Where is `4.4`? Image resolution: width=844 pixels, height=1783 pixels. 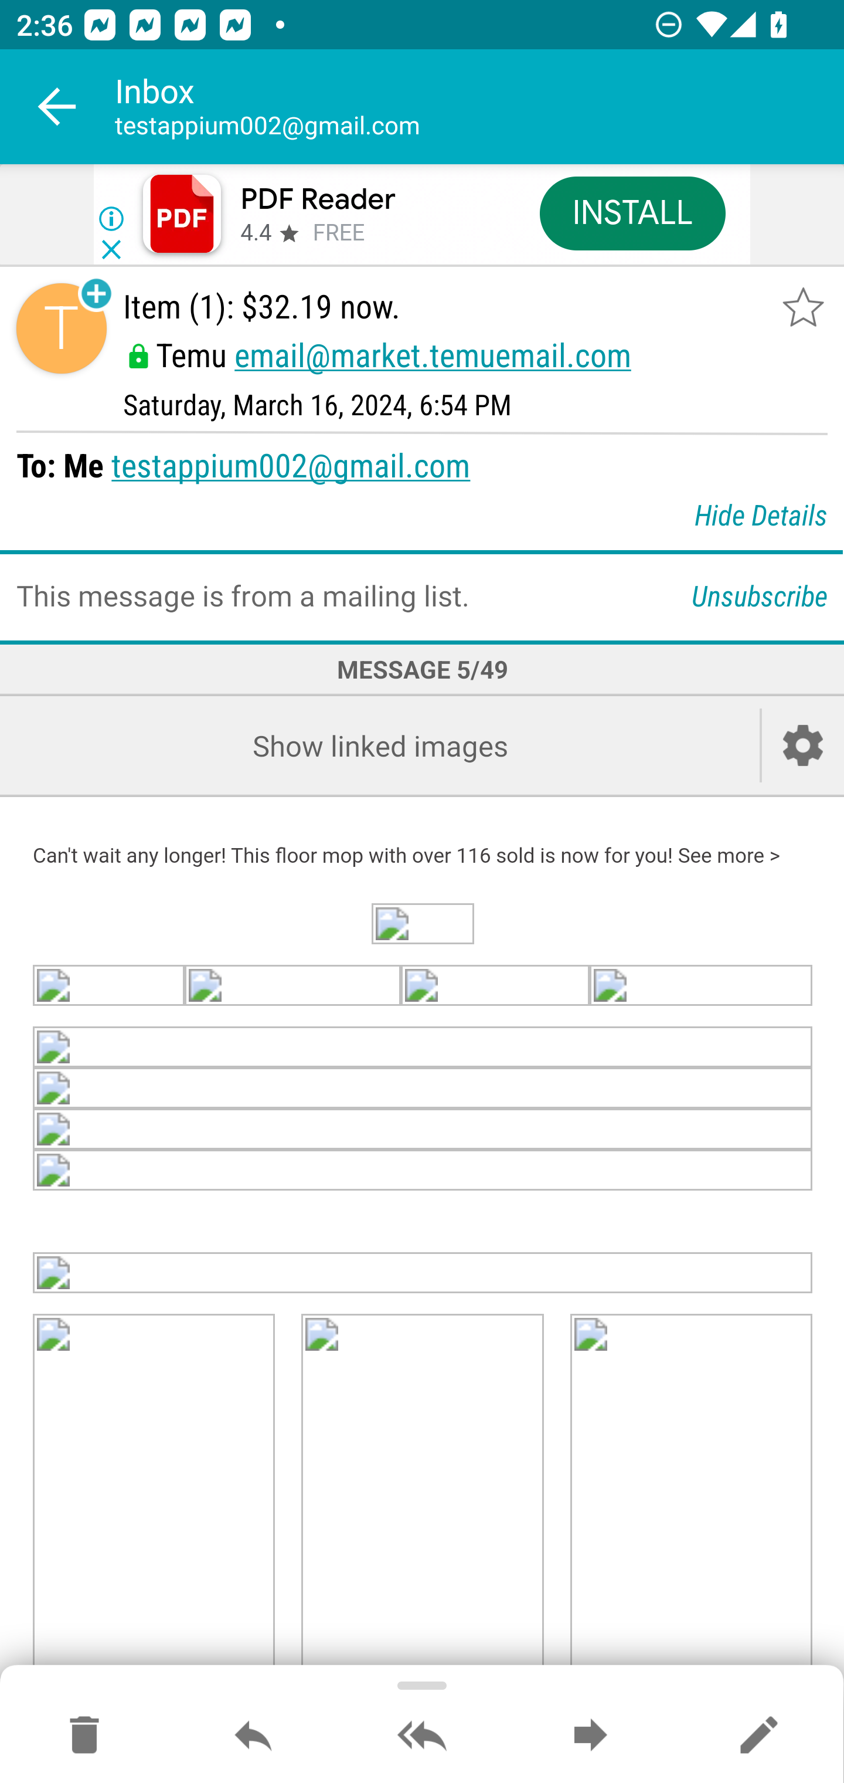 4.4 is located at coordinates (255, 233).